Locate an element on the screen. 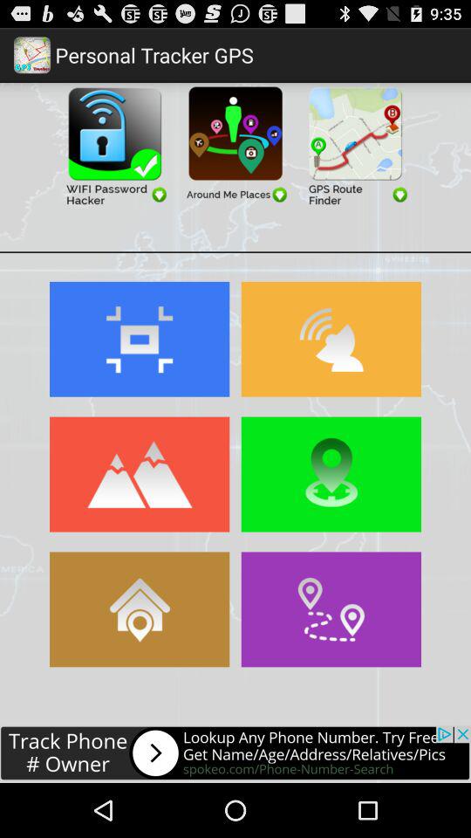 The width and height of the screenshot is (471, 838). go to gps route finder is located at coordinates (356, 145).